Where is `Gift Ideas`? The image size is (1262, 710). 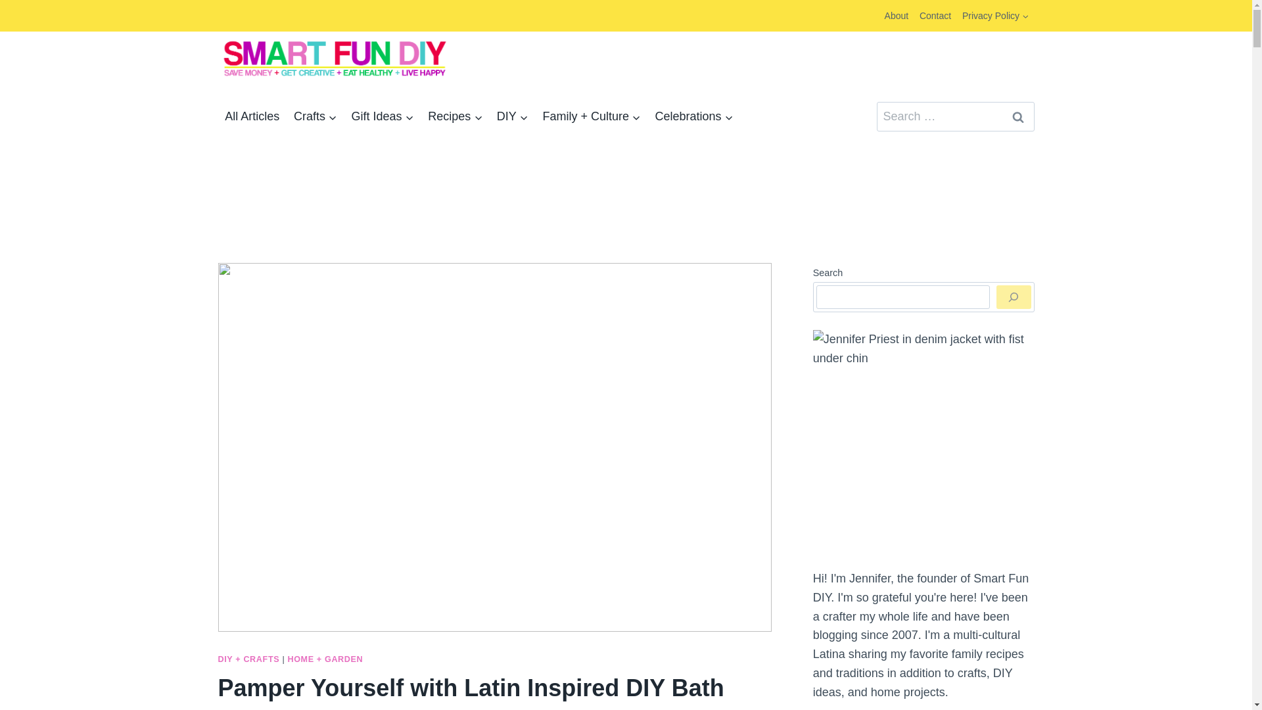
Gift Ideas is located at coordinates (383, 117).